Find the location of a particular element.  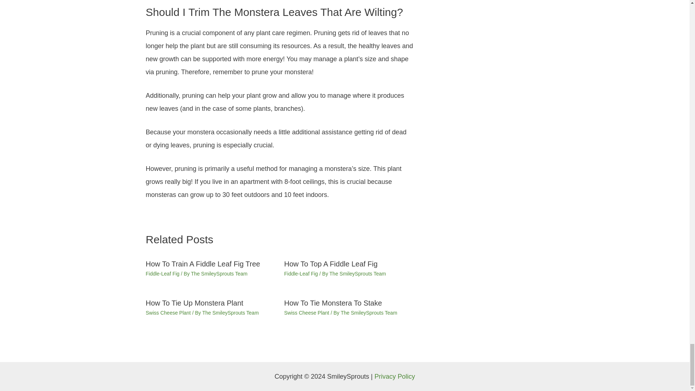

View all posts by The SmileySprouts Team is located at coordinates (230, 313).